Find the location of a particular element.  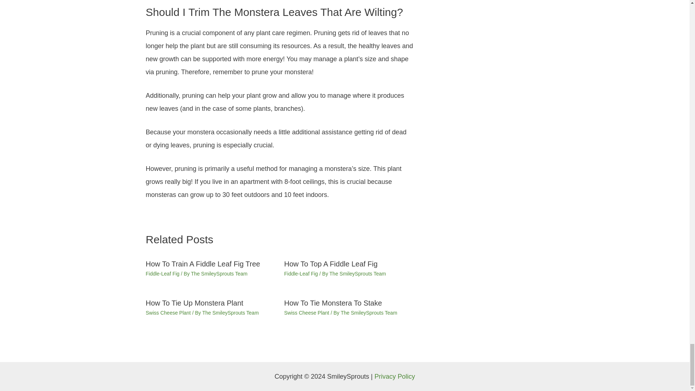

View all posts by The SmileySprouts Team is located at coordinates (230, 313).